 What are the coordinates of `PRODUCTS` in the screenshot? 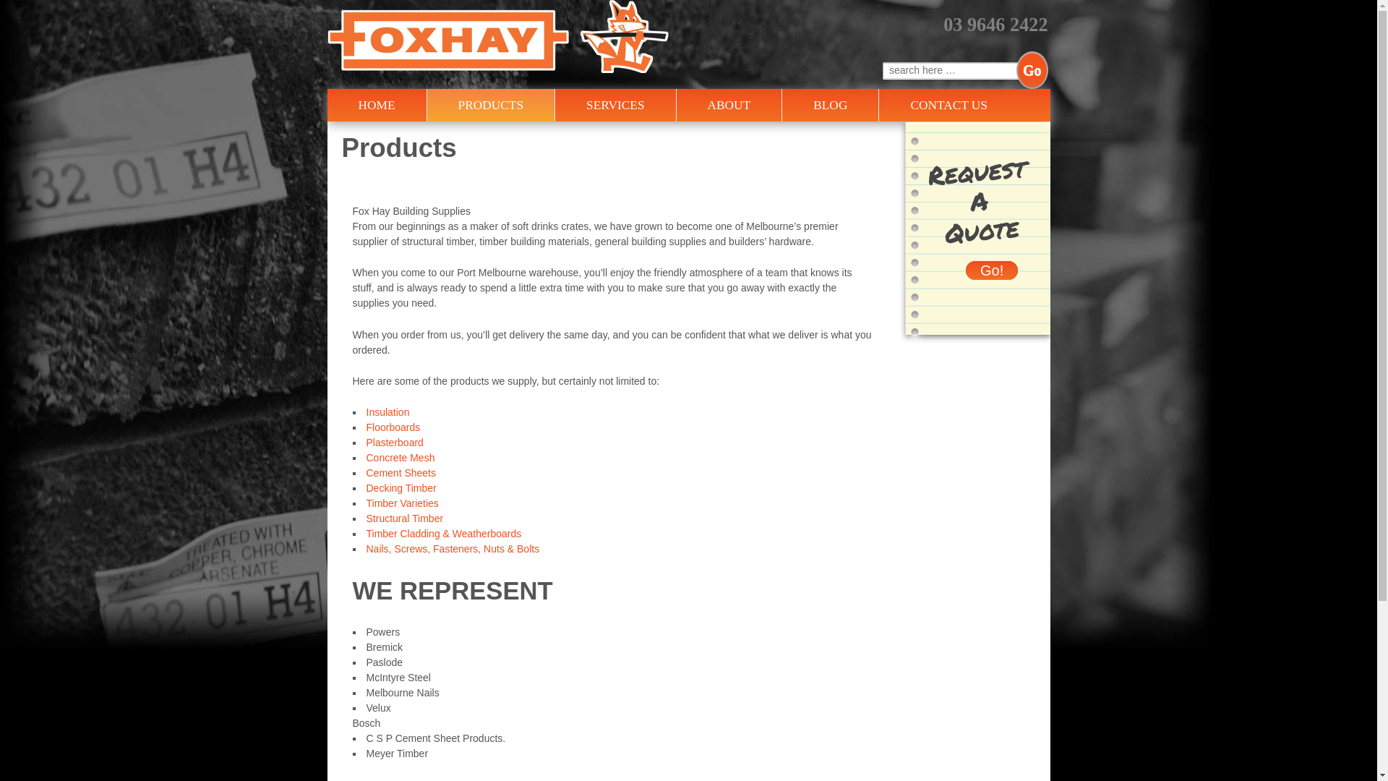 It's located at (491, 106).